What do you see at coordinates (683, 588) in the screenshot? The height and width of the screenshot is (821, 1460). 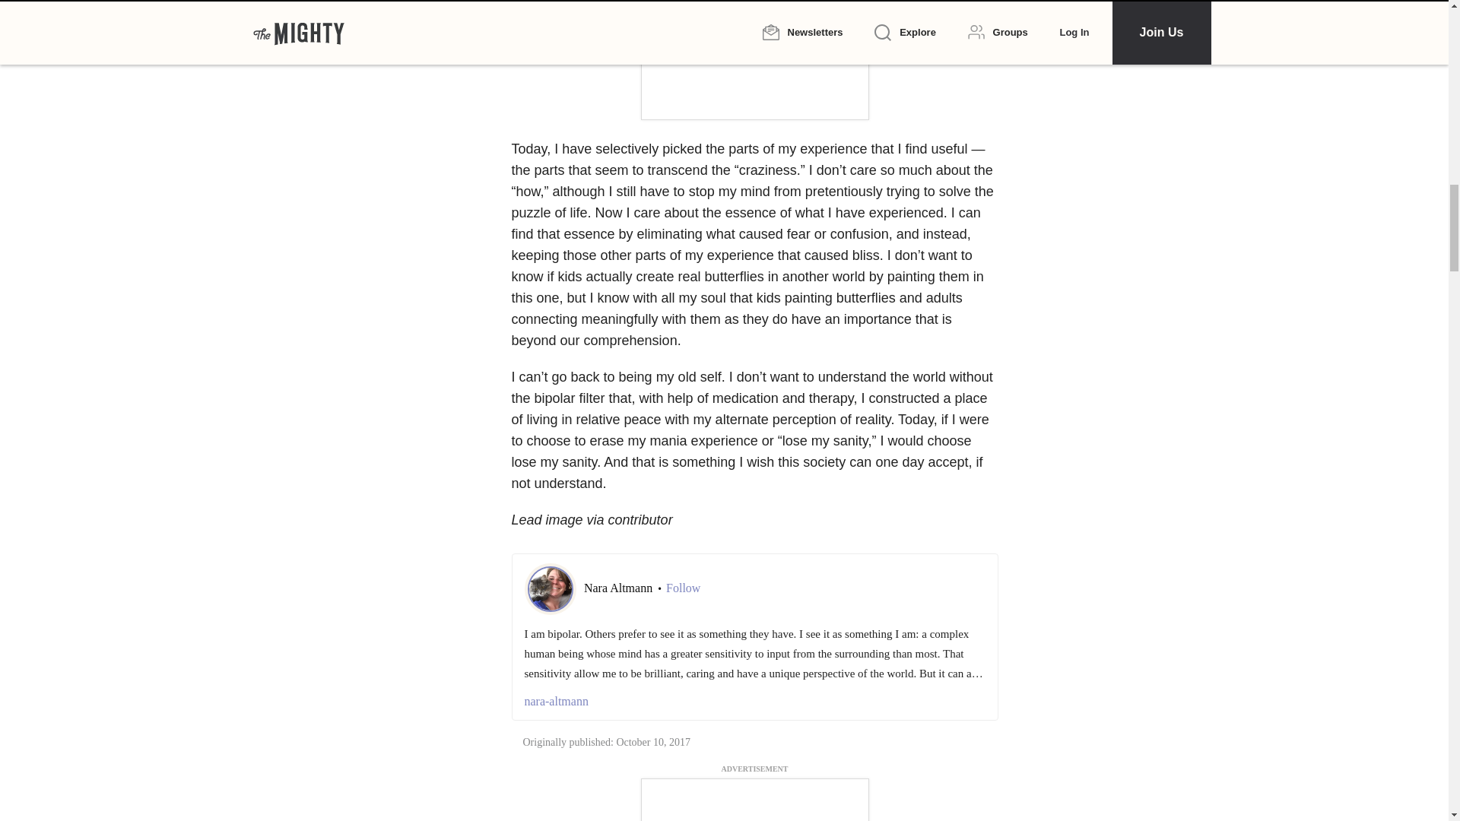 I see `Follow` at bounding box center [683, 588].